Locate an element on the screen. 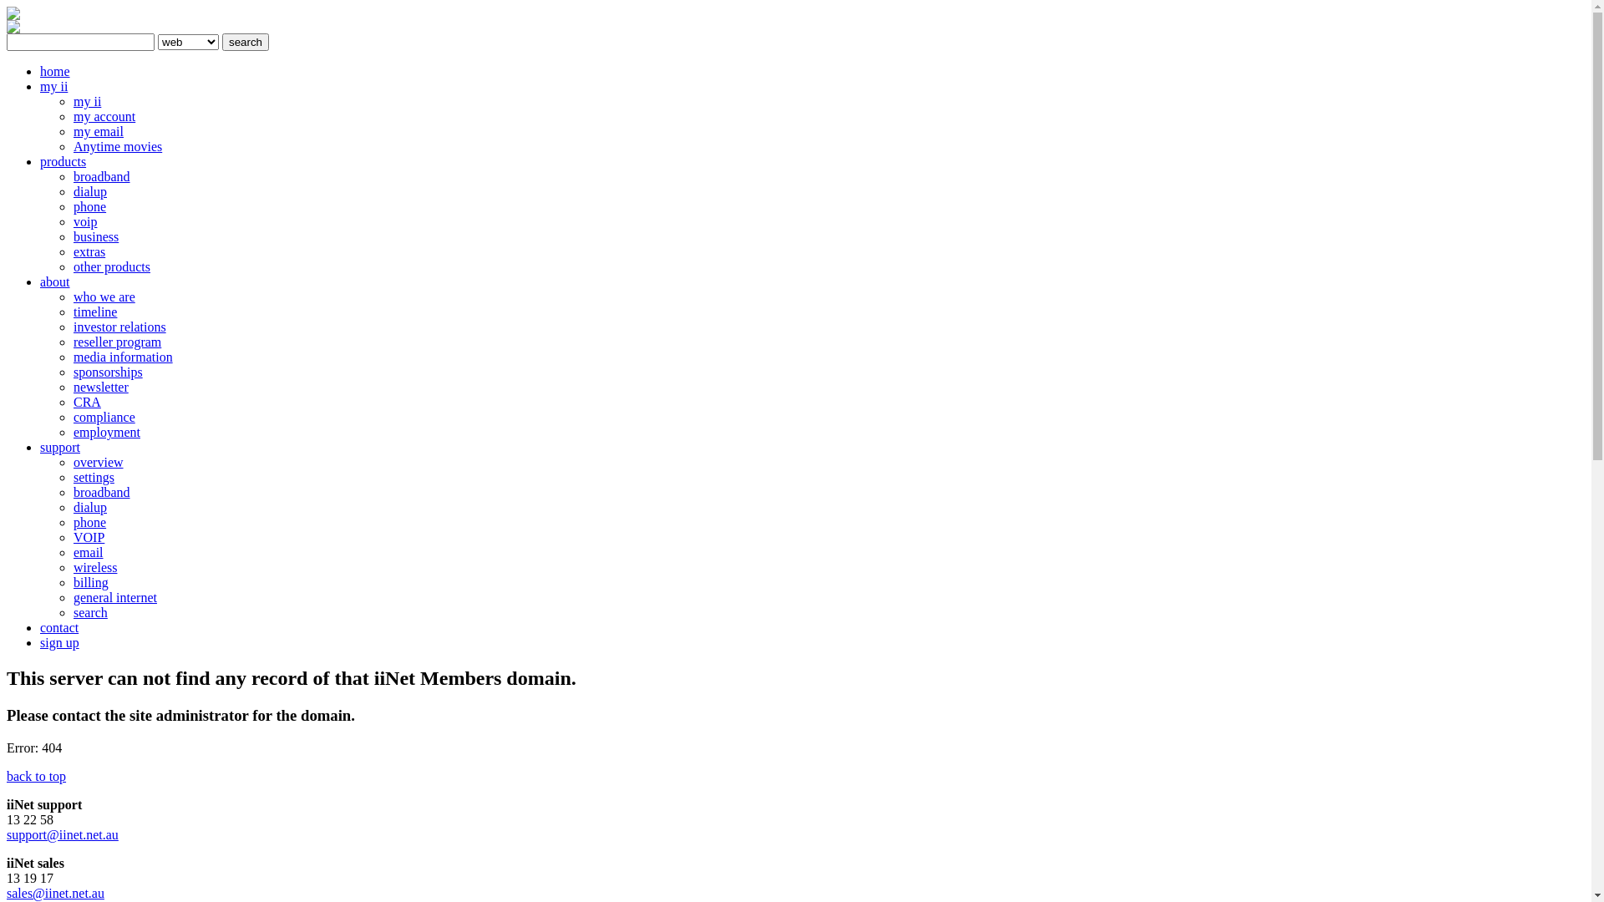 The height and width of the screenshot is (902, 1604). my email is located at coordinates (99, 132).